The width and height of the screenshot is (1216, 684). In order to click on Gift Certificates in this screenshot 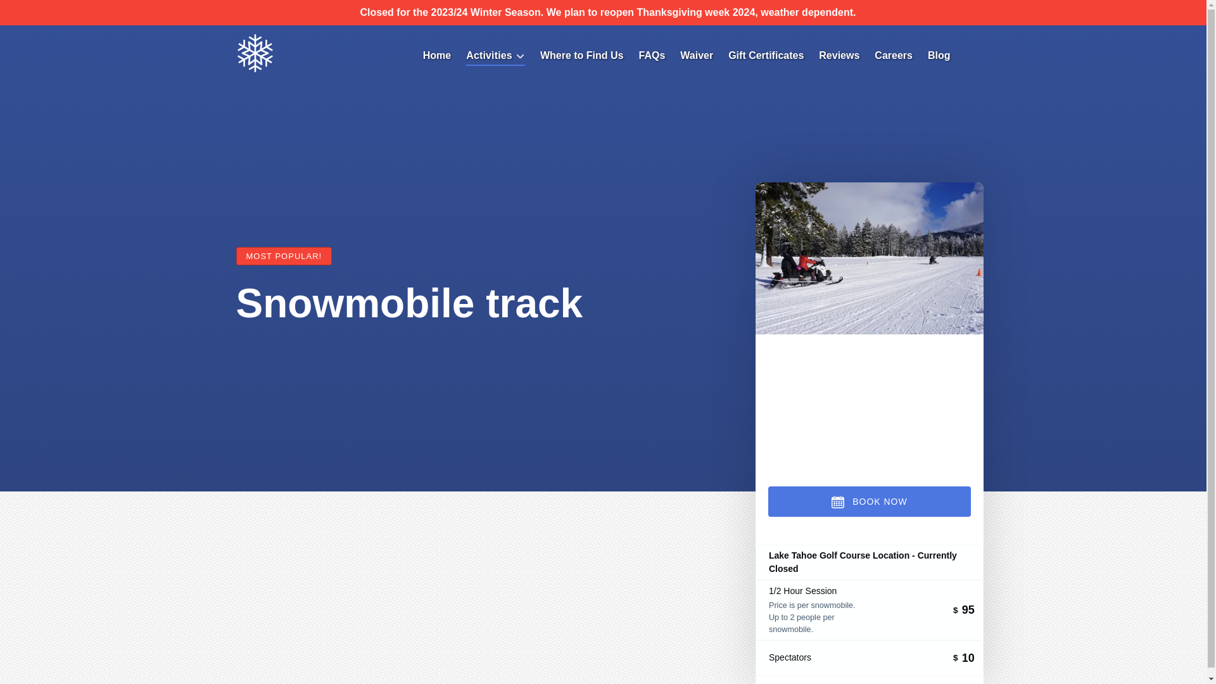, I will do `click(766, 56)`.